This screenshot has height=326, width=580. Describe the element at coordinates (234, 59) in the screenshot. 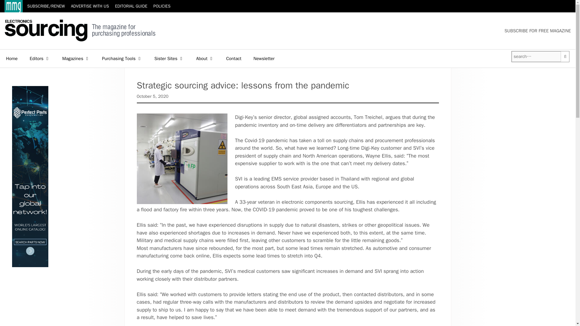

I see `Contact` at that location.